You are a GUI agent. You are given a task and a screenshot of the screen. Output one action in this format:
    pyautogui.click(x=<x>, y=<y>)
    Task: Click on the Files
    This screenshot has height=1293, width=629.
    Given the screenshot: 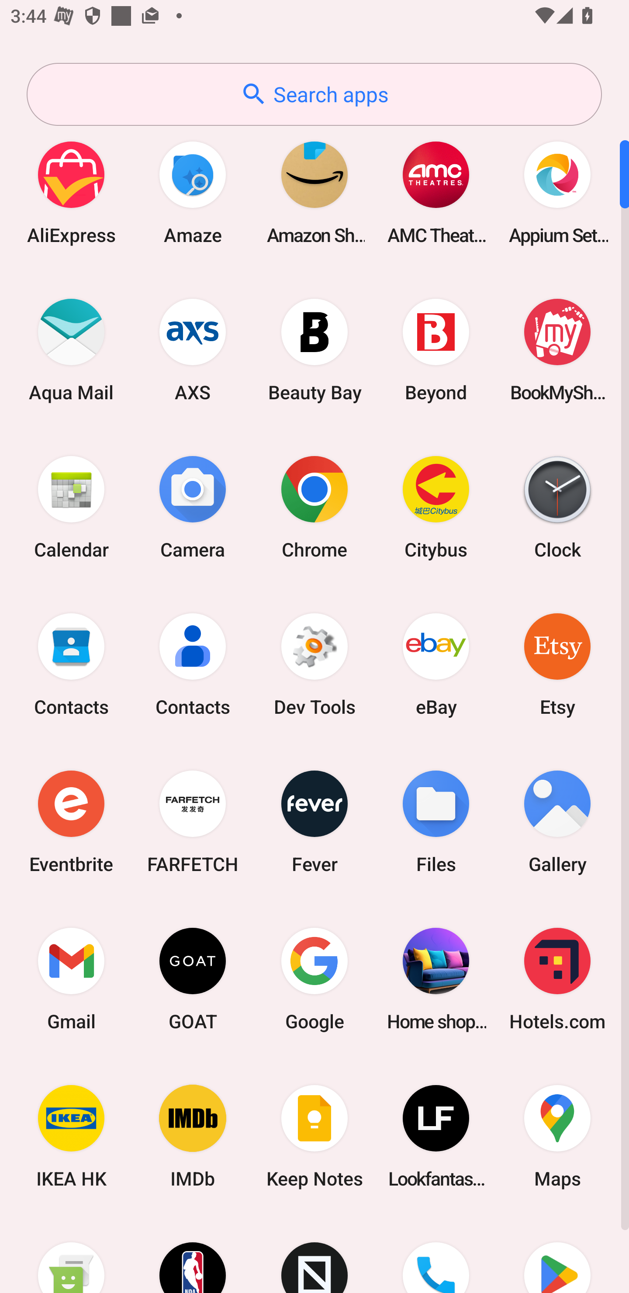 What is the action you would take?
    pyautogui.click(x=436, y=821)
    